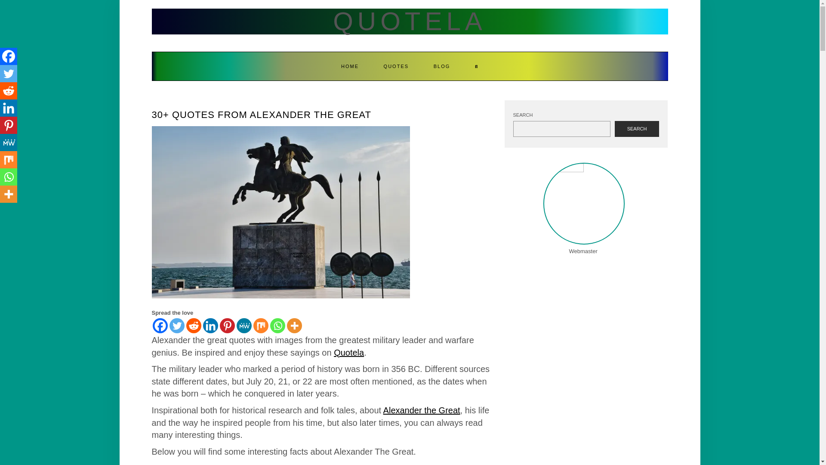 This screenshot has height=465, width=826. Describe the element at coordinates (637, 129) in the screenshot. I see `SEARCH` at that location.